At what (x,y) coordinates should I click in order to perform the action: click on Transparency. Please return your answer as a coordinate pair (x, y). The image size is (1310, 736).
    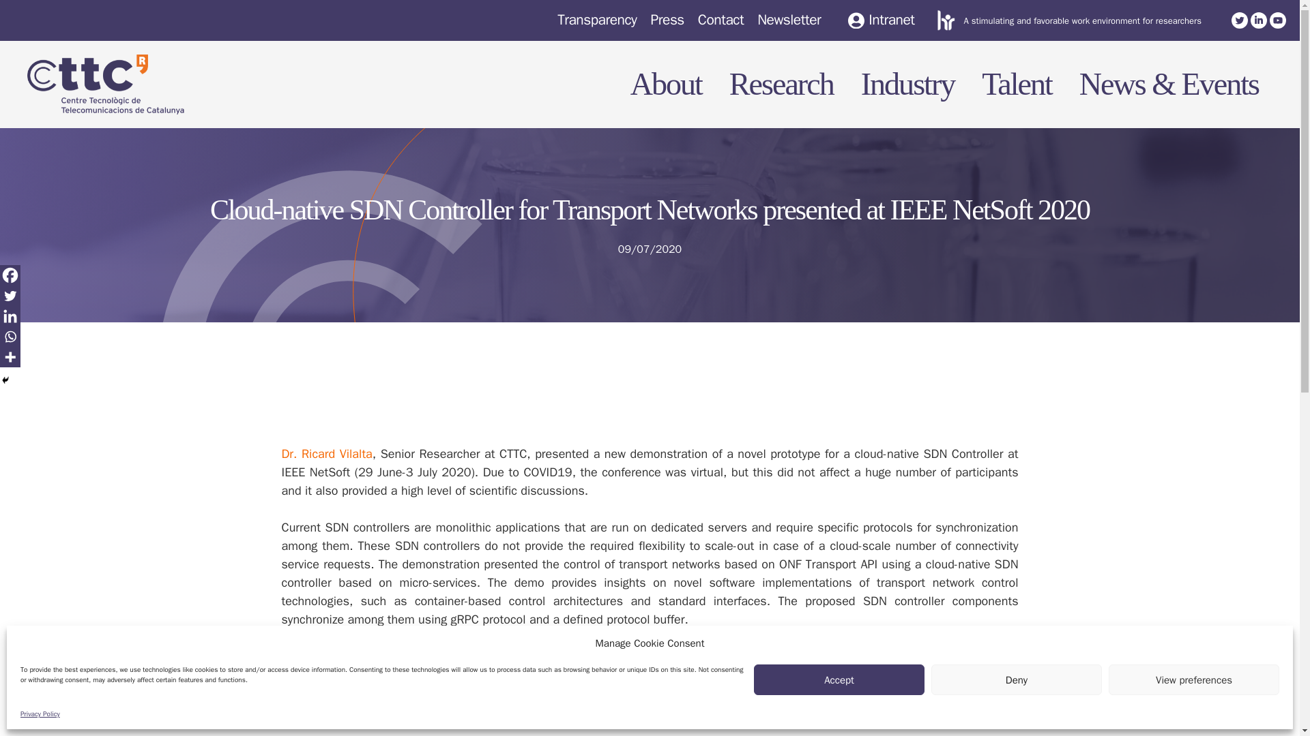
    Looking at the image, I should click on (597, 20).